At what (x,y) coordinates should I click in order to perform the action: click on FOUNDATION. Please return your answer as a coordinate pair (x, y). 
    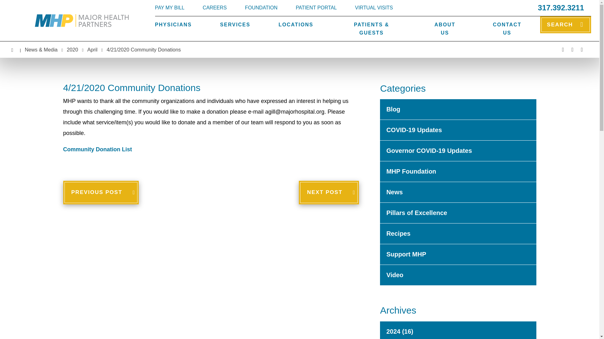
    Looking at the image, I should click on (261, 8).